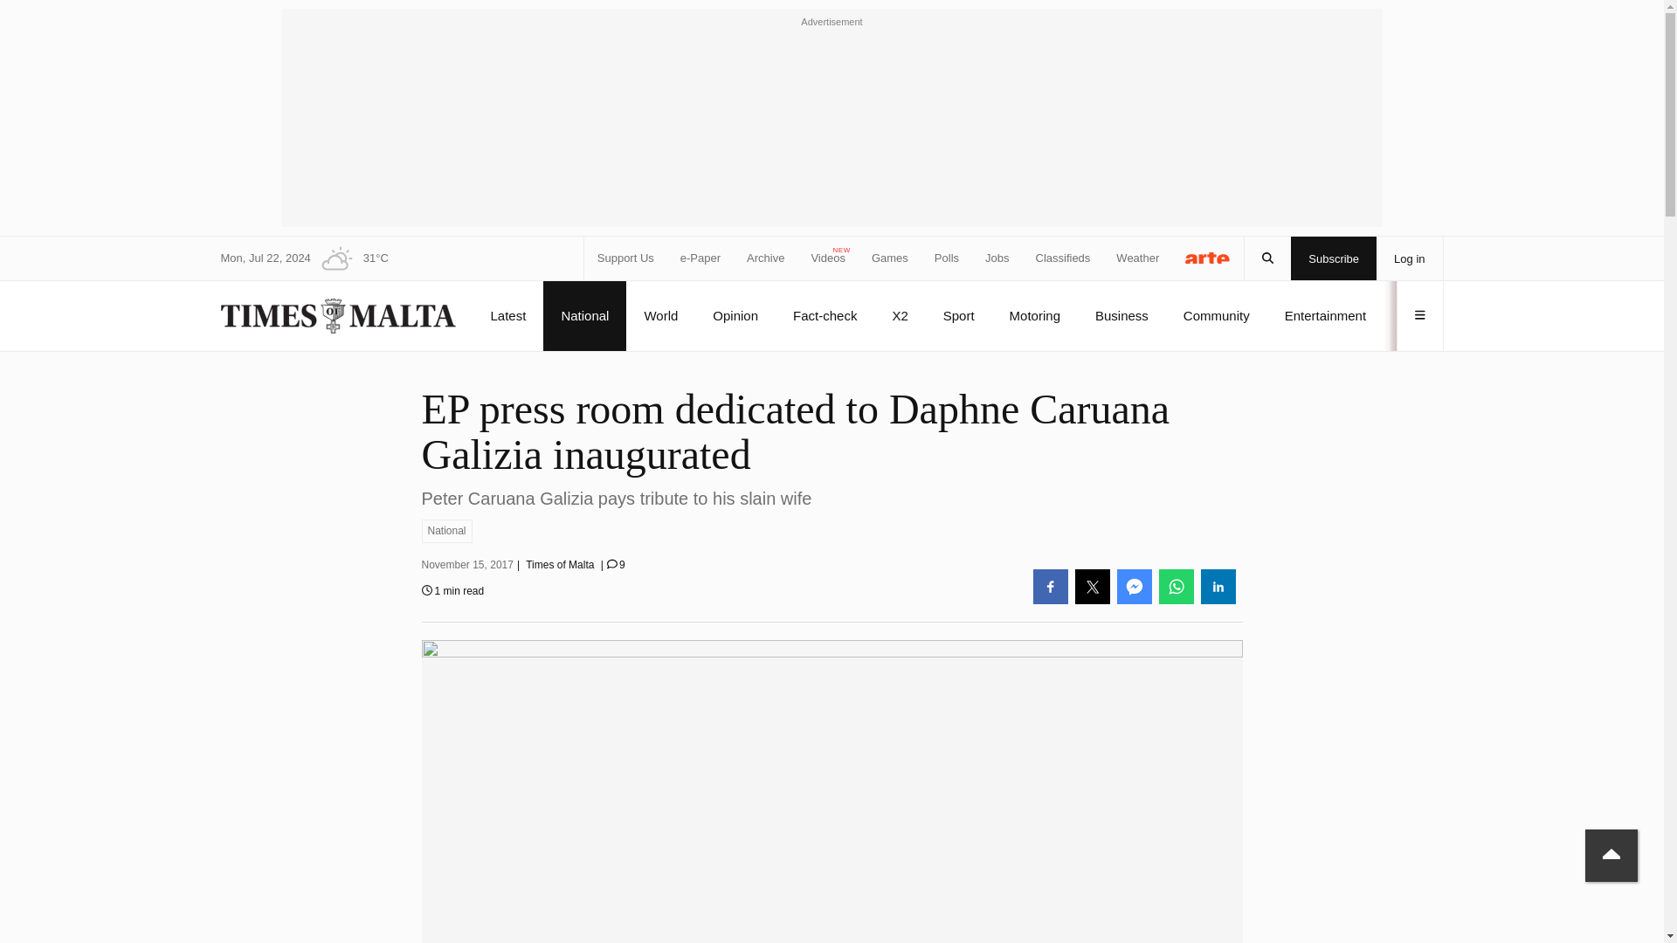  I want to click on Community, so click(1216, 315).